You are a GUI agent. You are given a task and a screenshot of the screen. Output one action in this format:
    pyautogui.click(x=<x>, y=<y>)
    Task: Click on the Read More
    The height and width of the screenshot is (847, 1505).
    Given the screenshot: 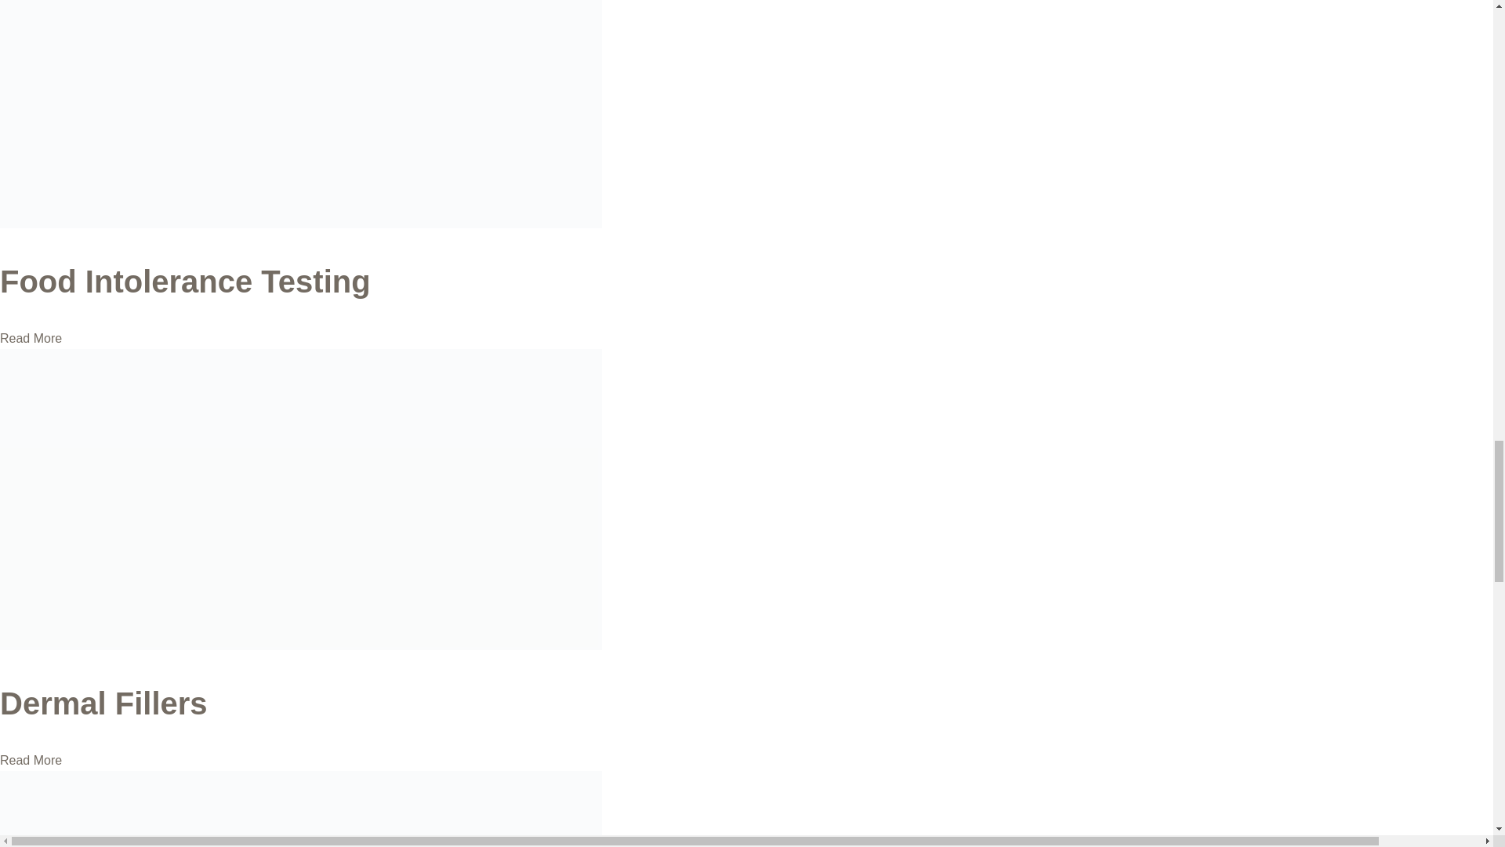 What is the action you would take?
    pyautogui.click(x=31, y=338)
    